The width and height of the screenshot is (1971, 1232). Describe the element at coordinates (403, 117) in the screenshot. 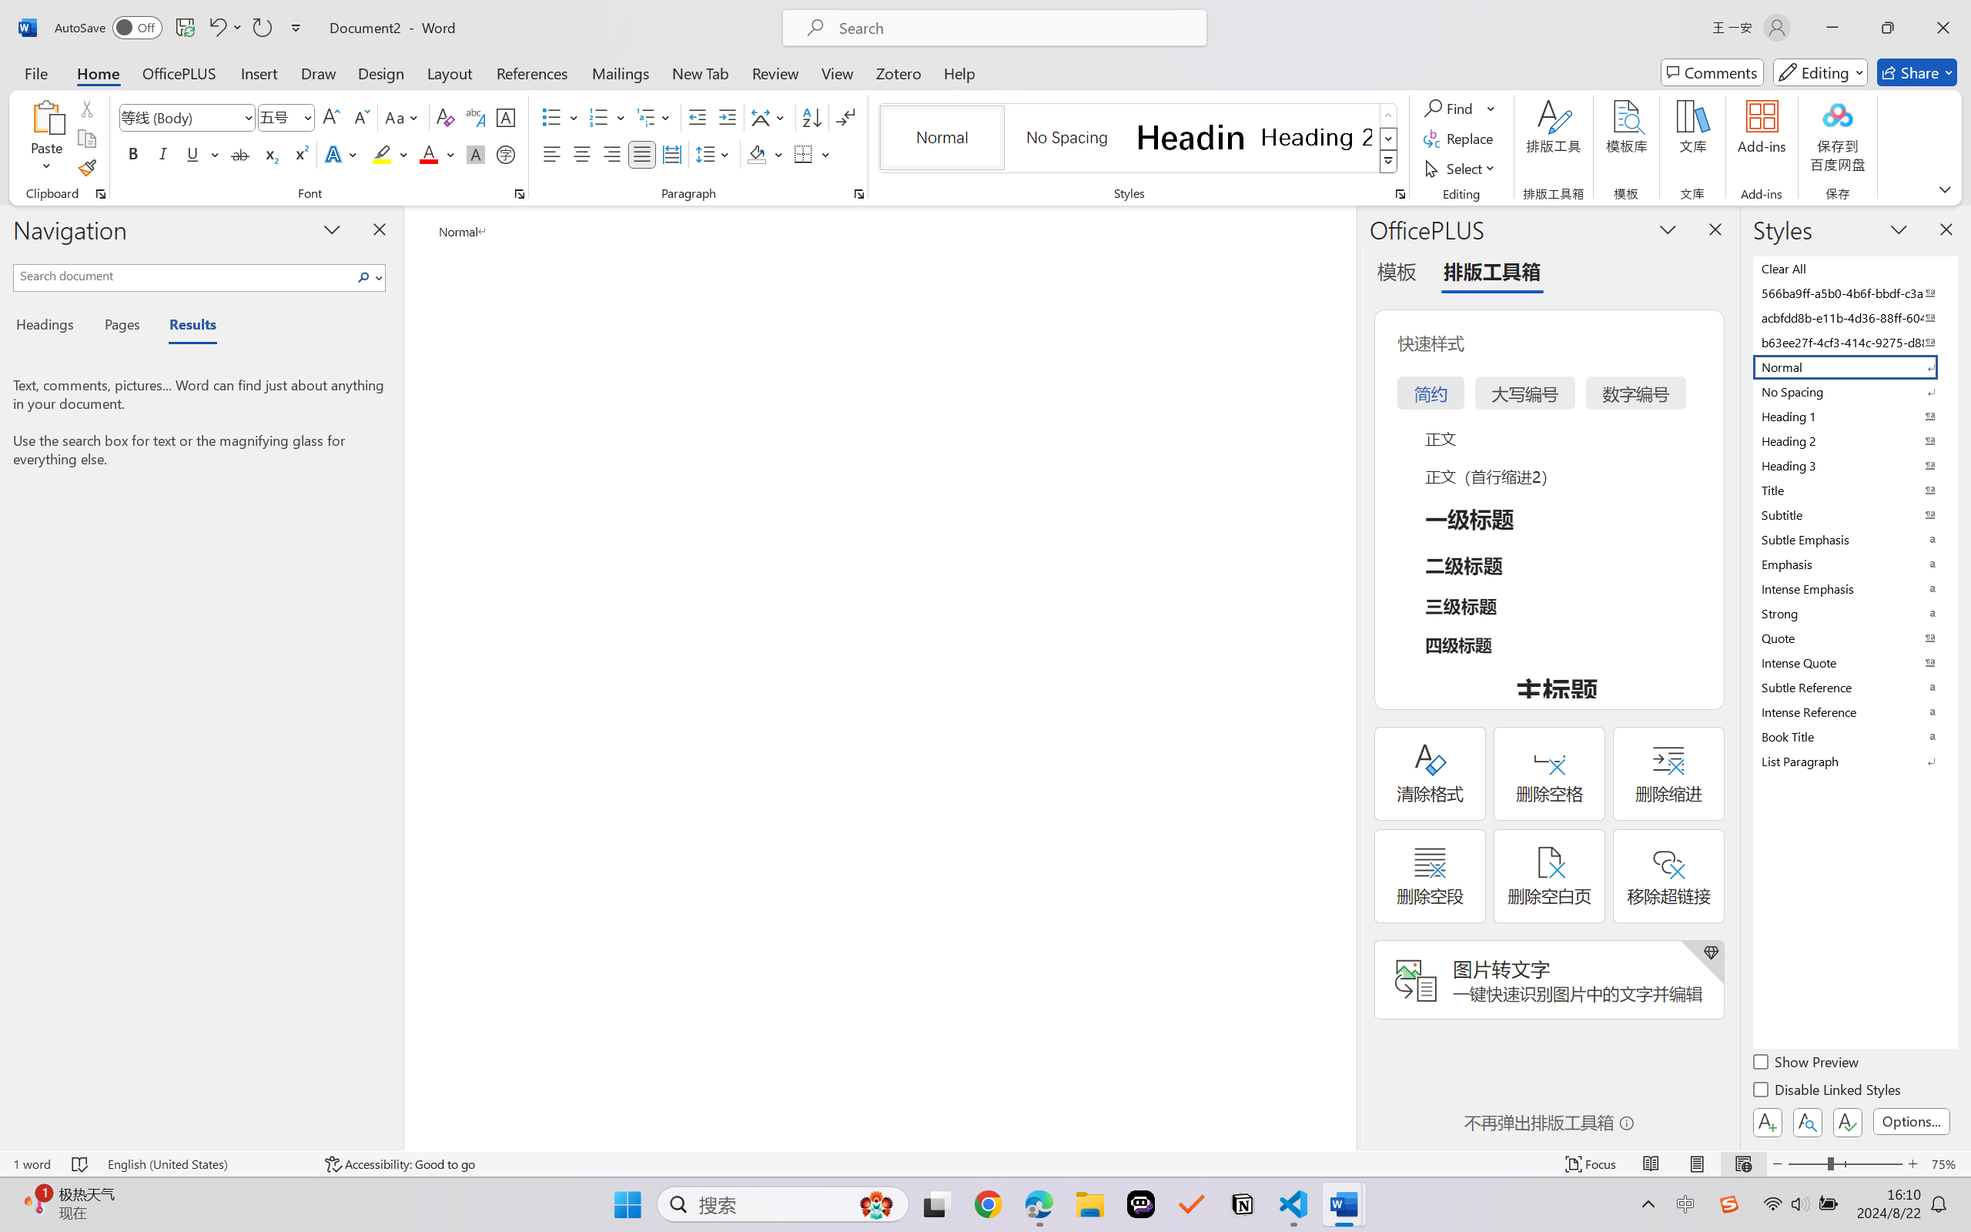

I see `Change Case` at that location.